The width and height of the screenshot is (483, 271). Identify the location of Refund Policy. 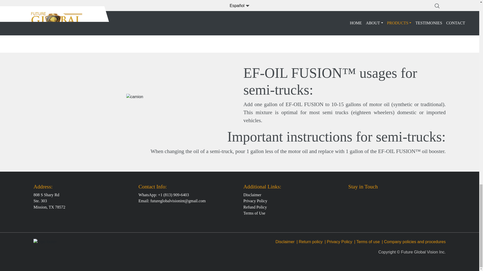
(255, 207).